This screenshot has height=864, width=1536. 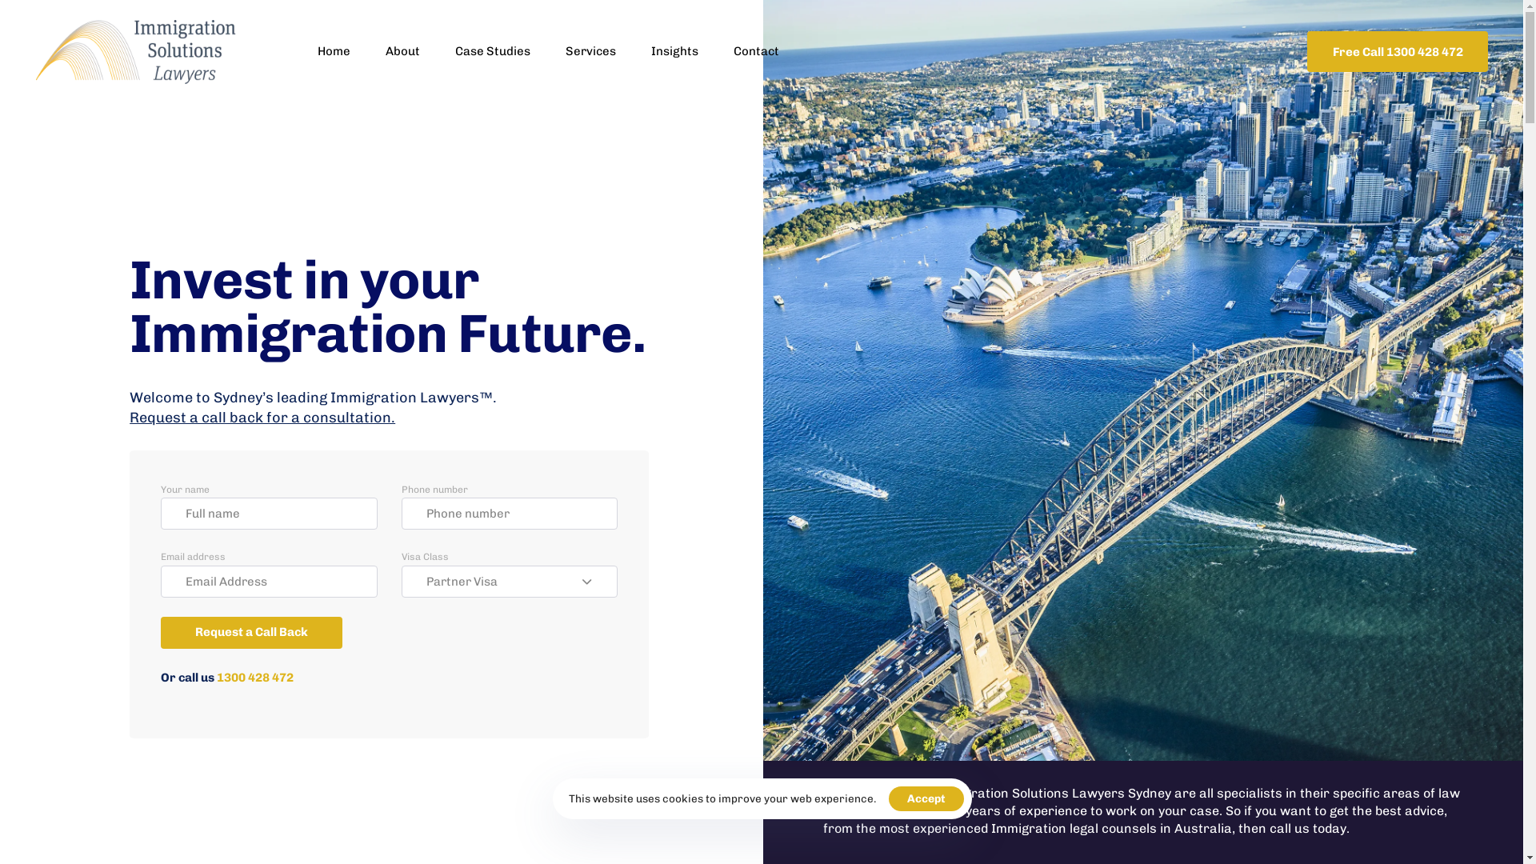 What do you see at coordinates (945, 467) in the screenshot?
I see `Family Visas` at bounding box center [945, 467].